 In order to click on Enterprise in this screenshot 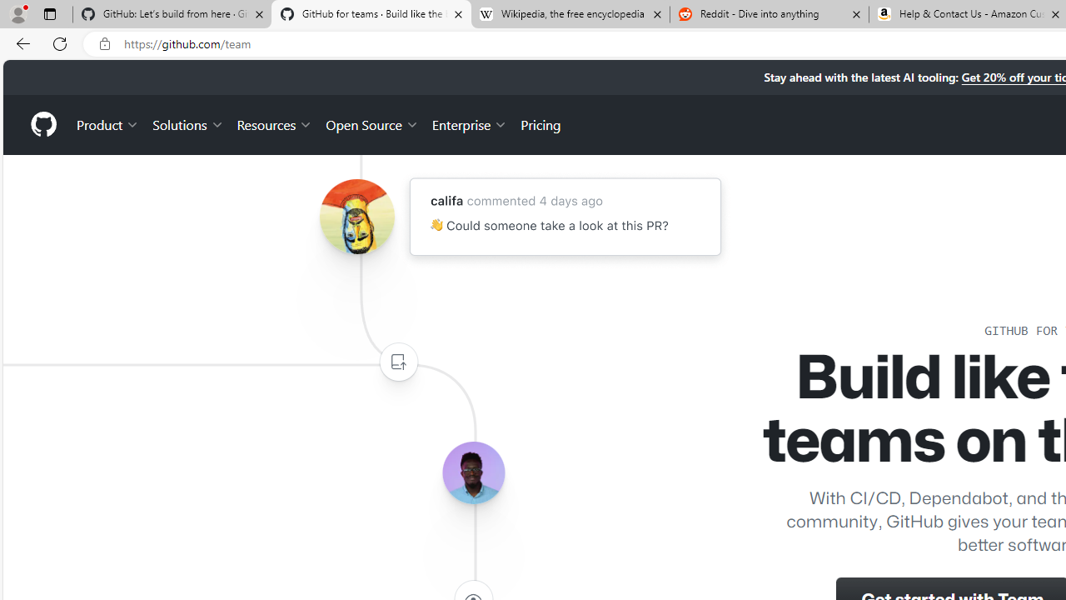, I will do `click(470, 123)`.